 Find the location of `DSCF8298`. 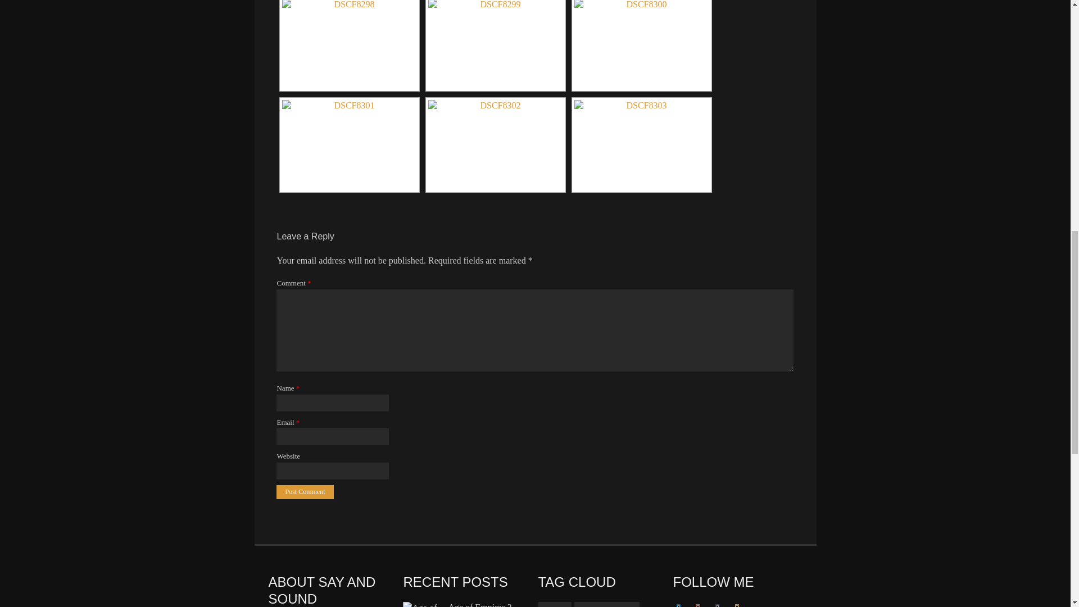

DSCF8298 is located at coordinates (349, 44).